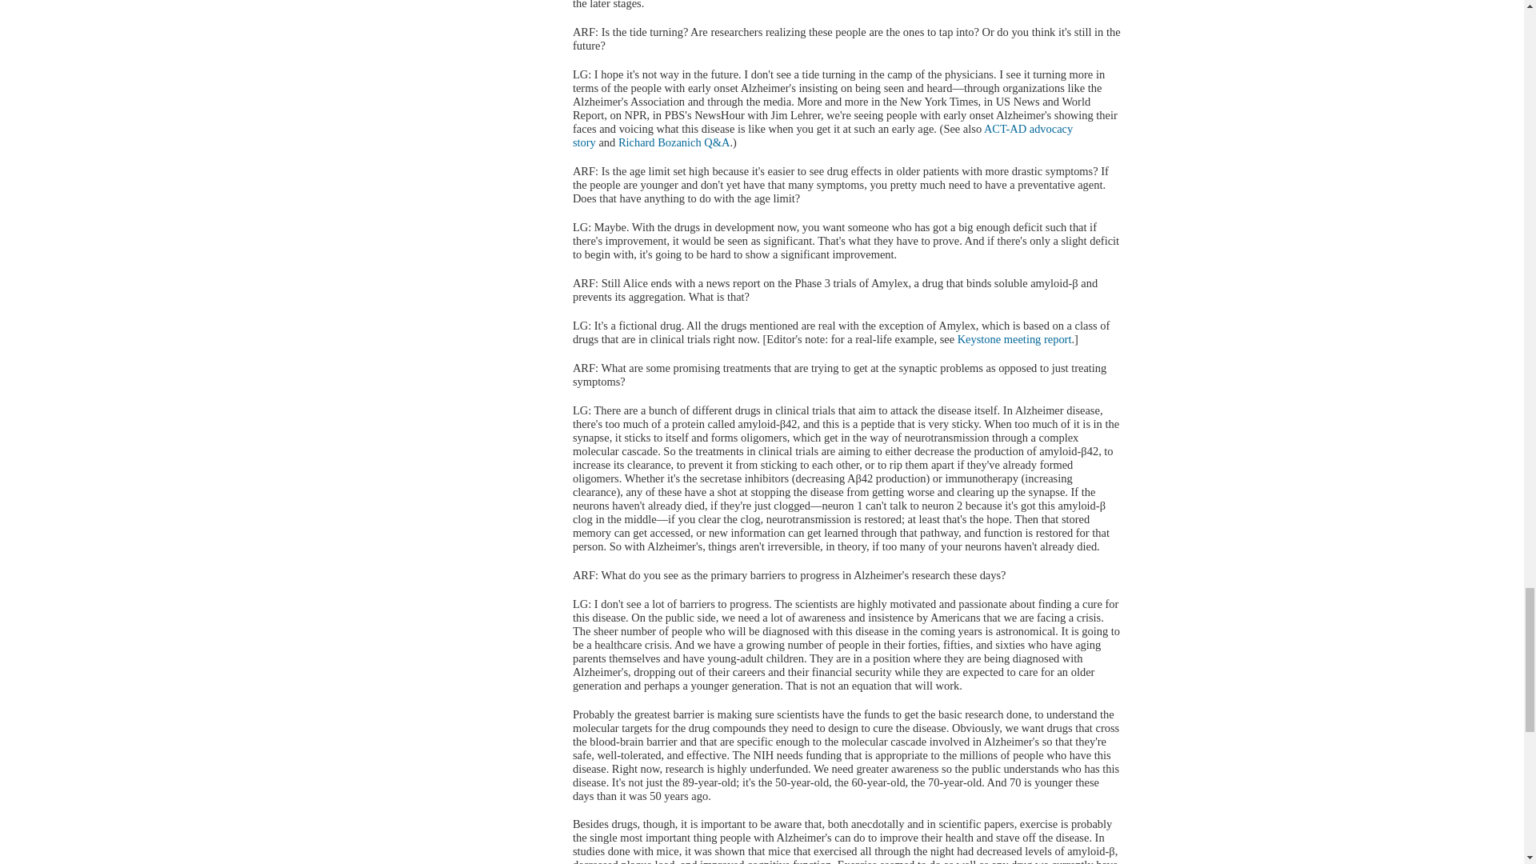 Image resolution: width=1536 pixels, height=864 pixels. Describe the element at coordinates (1014, 339) in the screenshot. I see `Keystone meeting report` at that location.